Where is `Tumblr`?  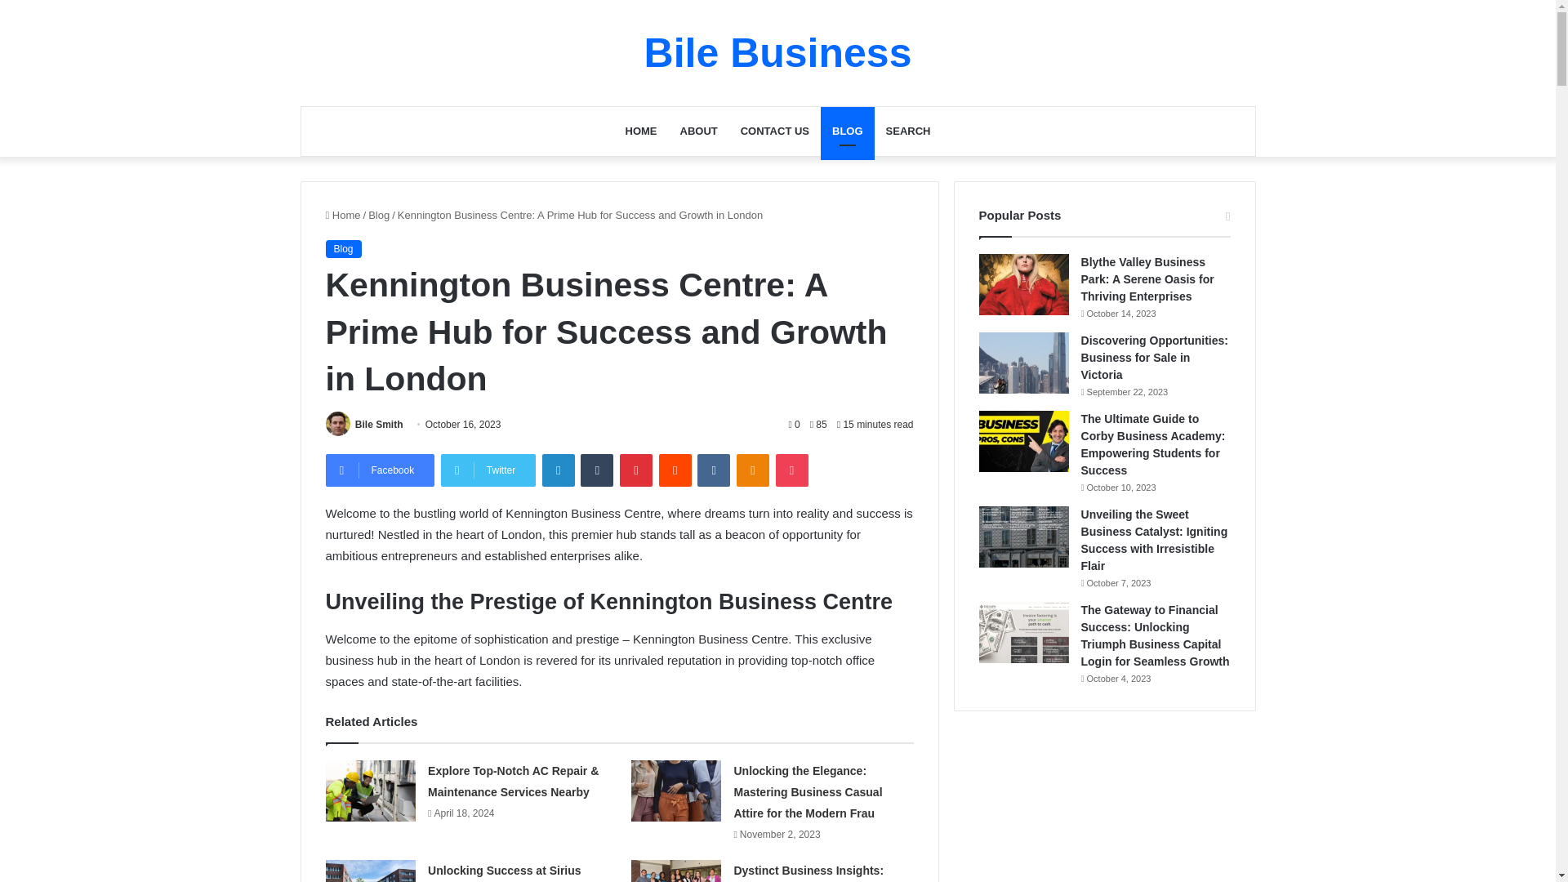 Tumblr is located at coordinates (596, 470).